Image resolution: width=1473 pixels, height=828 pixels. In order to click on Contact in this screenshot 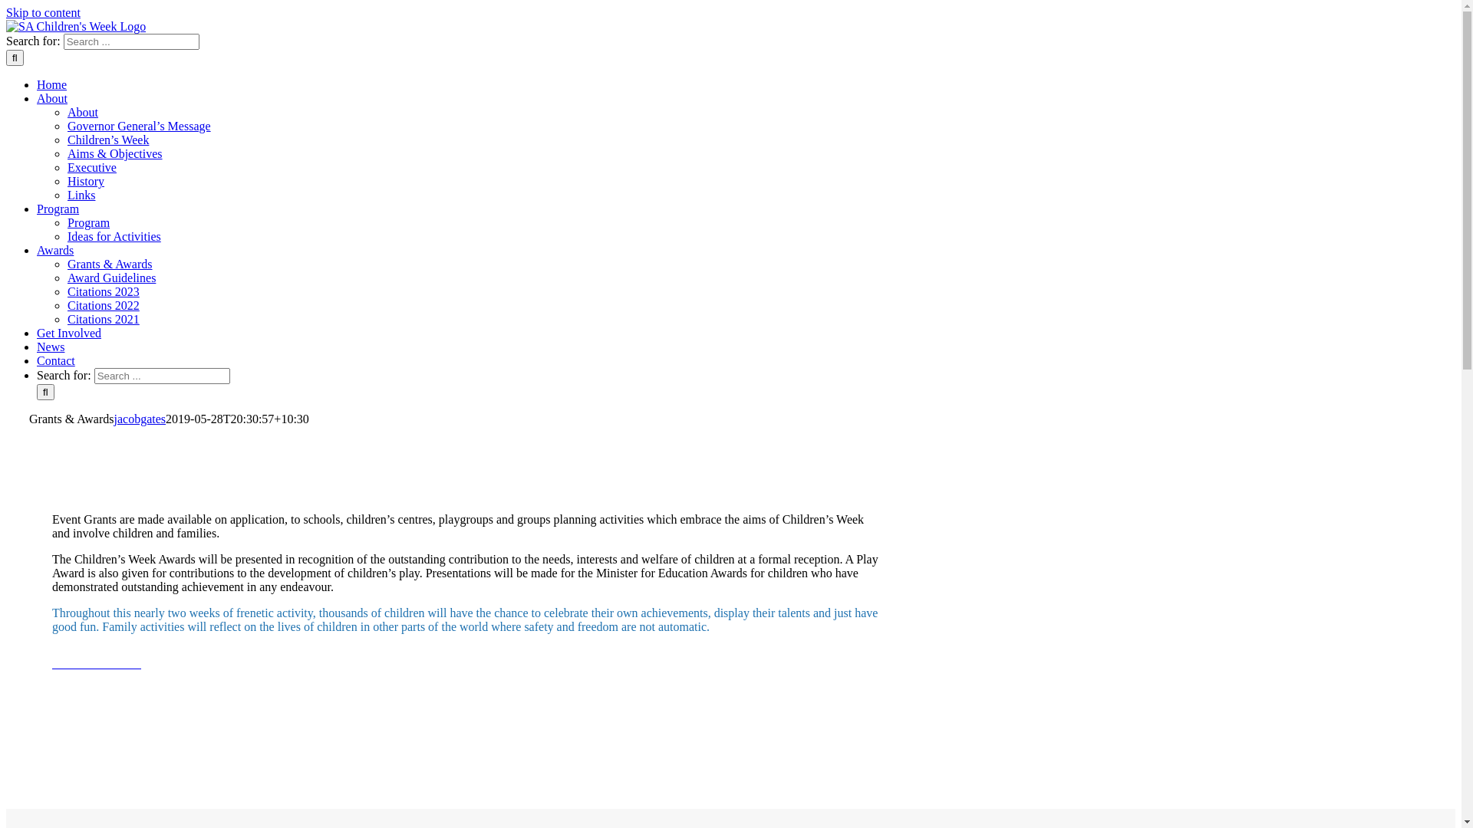, I will do `click(56, 360)`.